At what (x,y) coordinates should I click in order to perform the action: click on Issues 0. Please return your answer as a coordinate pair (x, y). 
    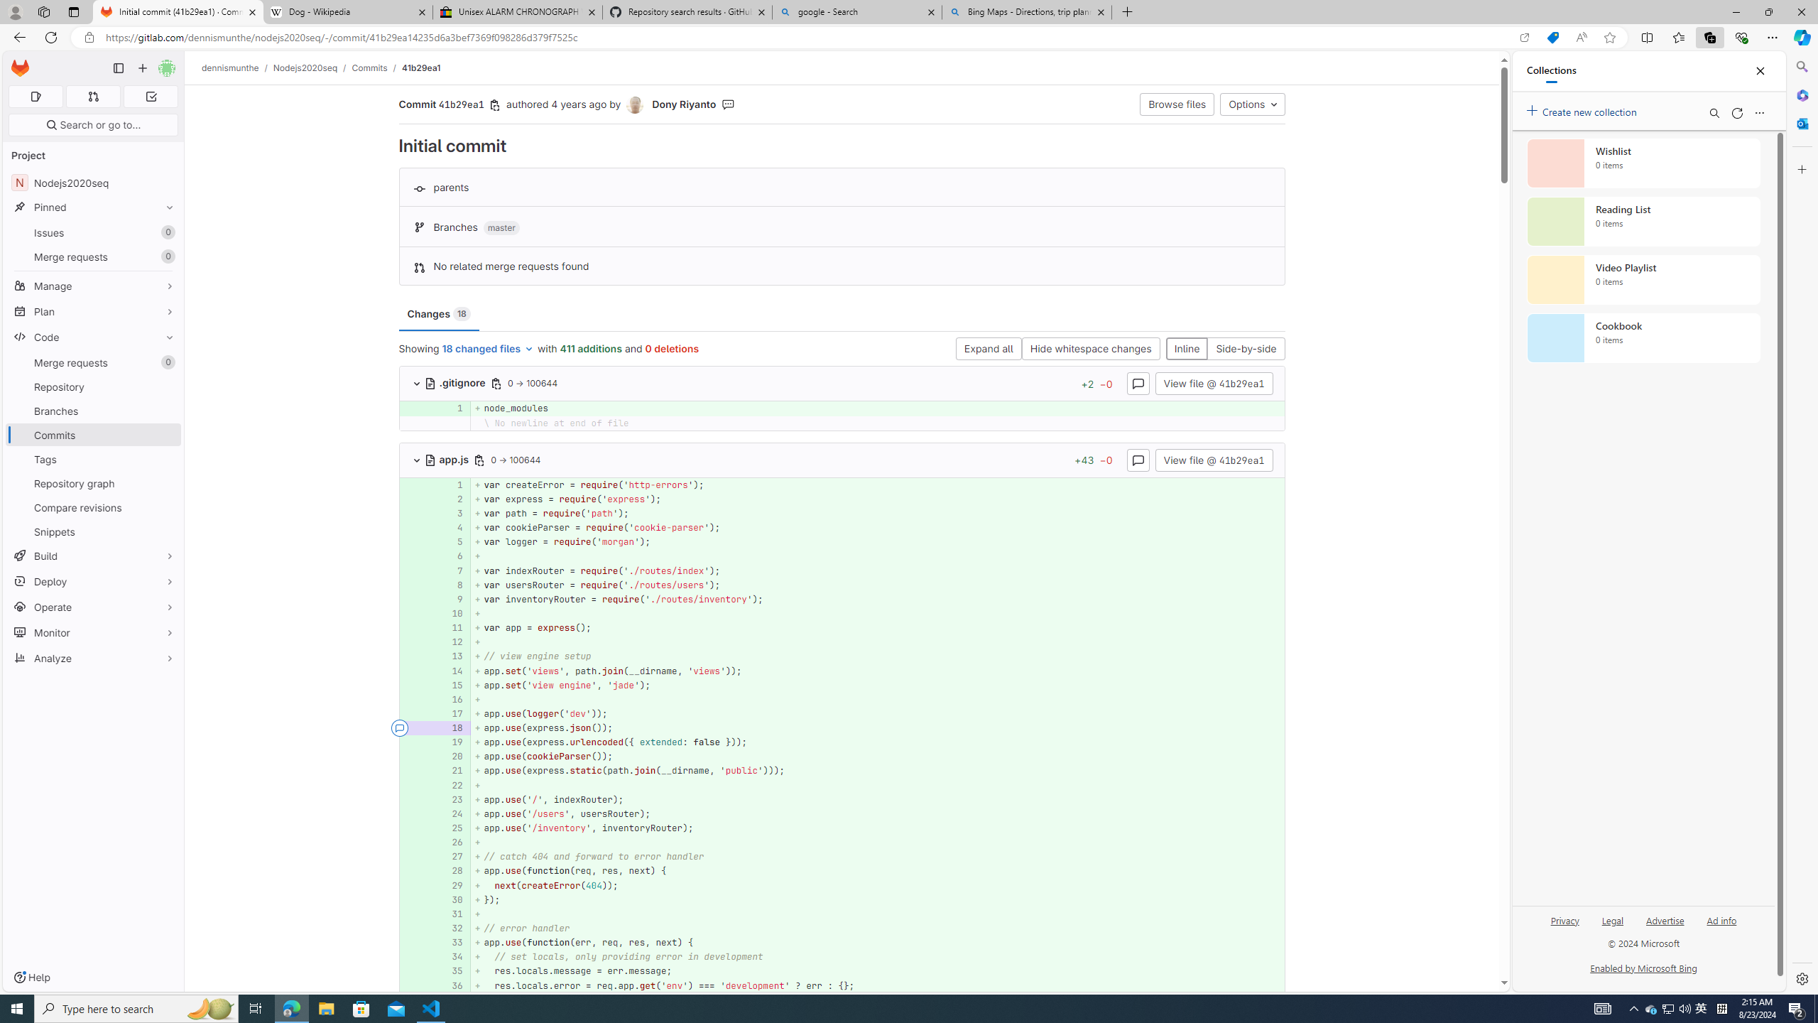
    Looking at the image, I should click on (94, 233).